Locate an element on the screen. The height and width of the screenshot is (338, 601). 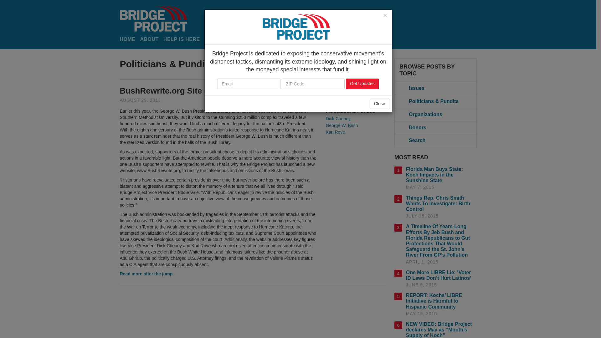
George W. Bush is located at coordinates (342, 125).